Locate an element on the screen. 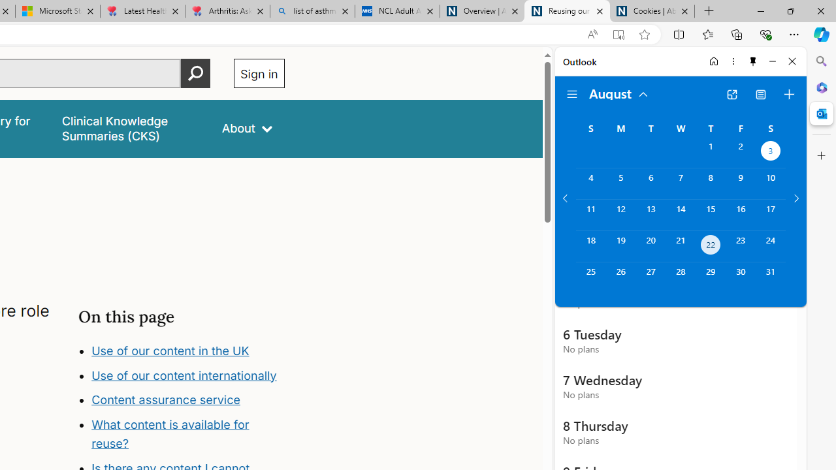  Saturday, August 24, 2024.  is located at coordinates (771, 247).